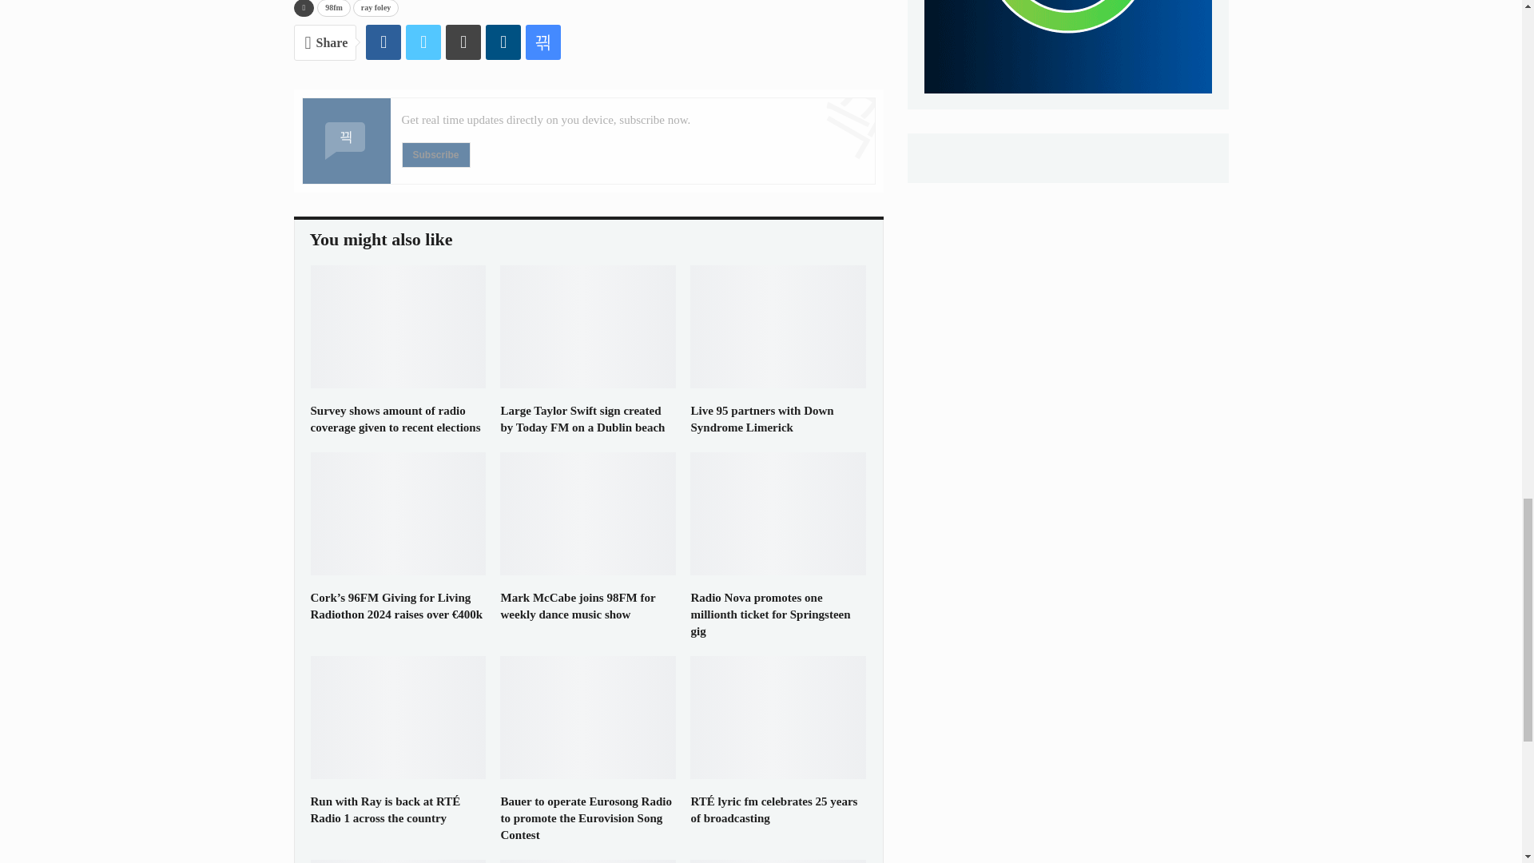  What do you see at coordinates (334, 8) in the screenshot?
I see `98fm` at bounding box center [334, 8].